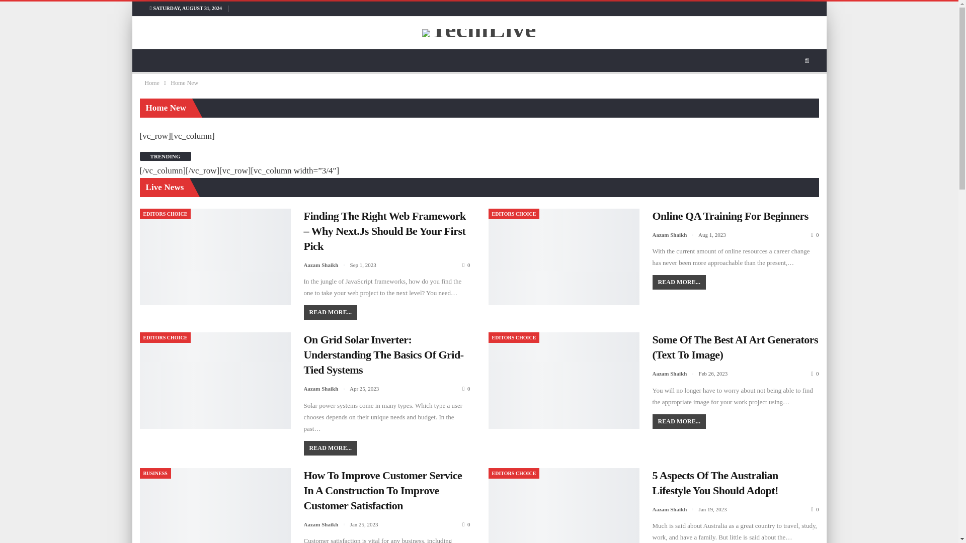 The height and width of the screenshot is (543, 966). Describe the element at coordinates (327, 264) in the screenshot. I see `Aazam Shaikh` at that location.